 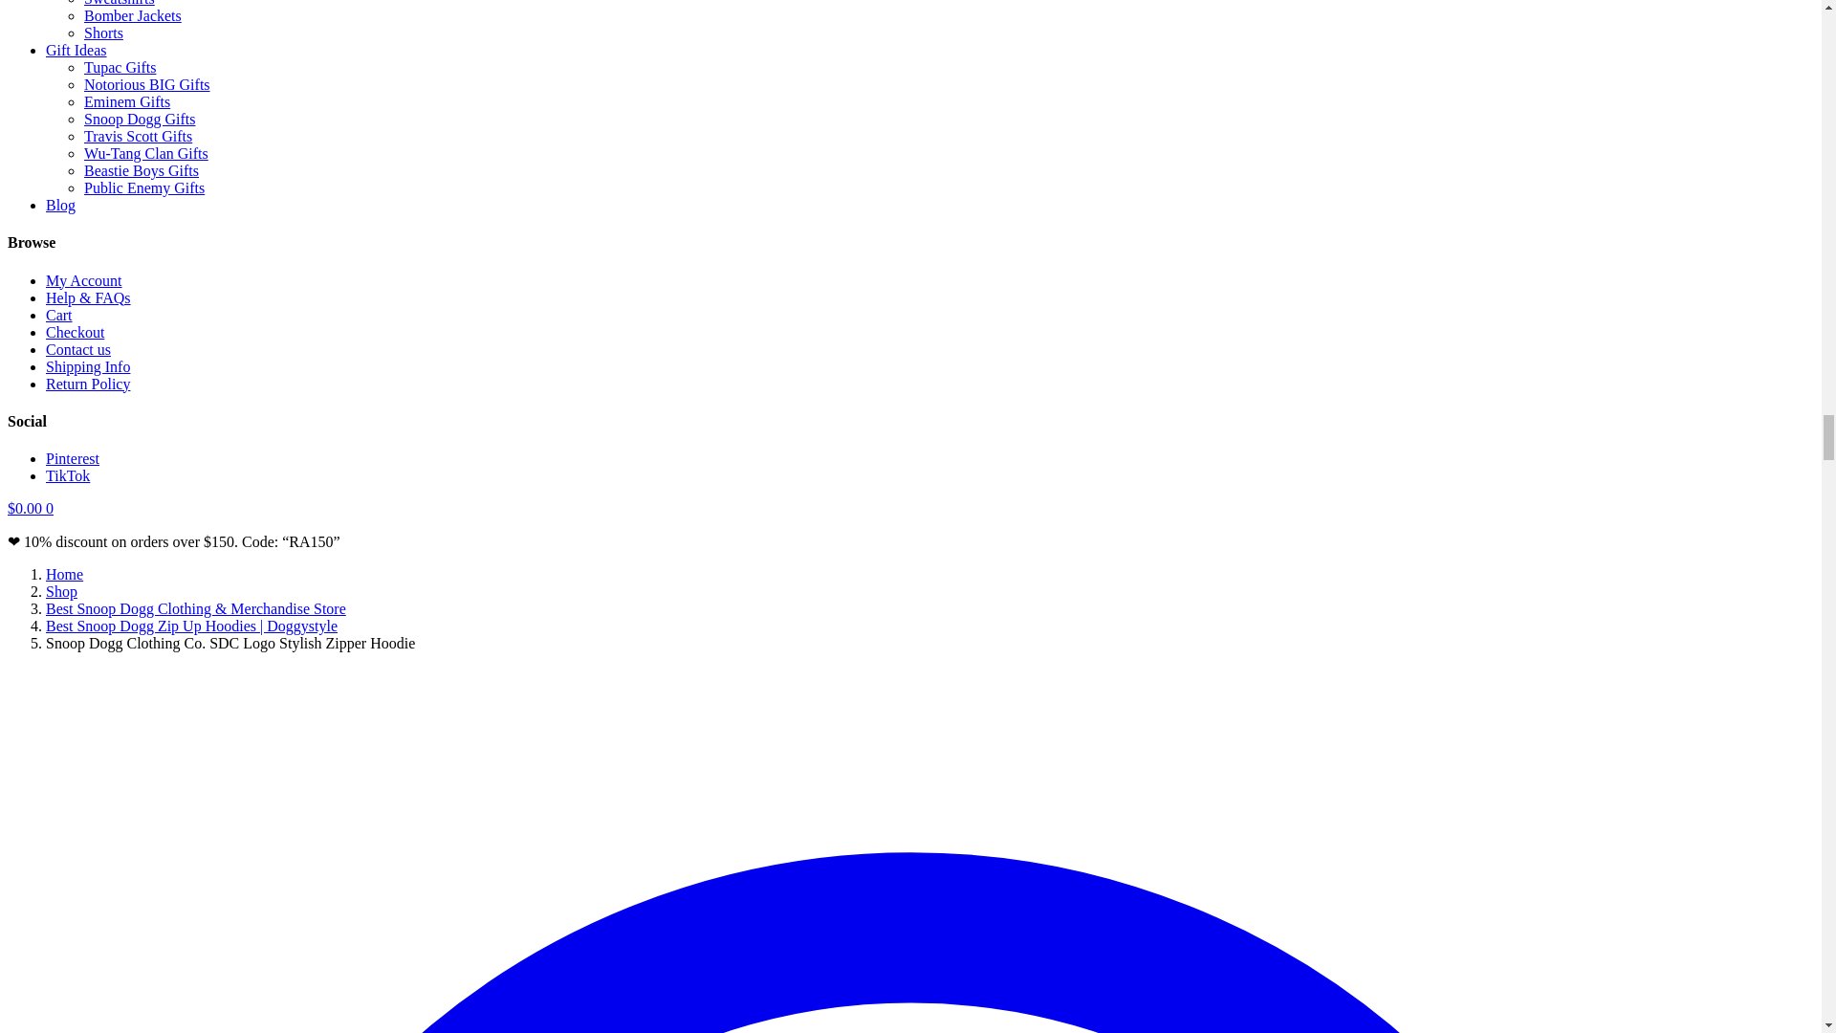 I want to click on View your shopping cart, so click(x=30, y=508).